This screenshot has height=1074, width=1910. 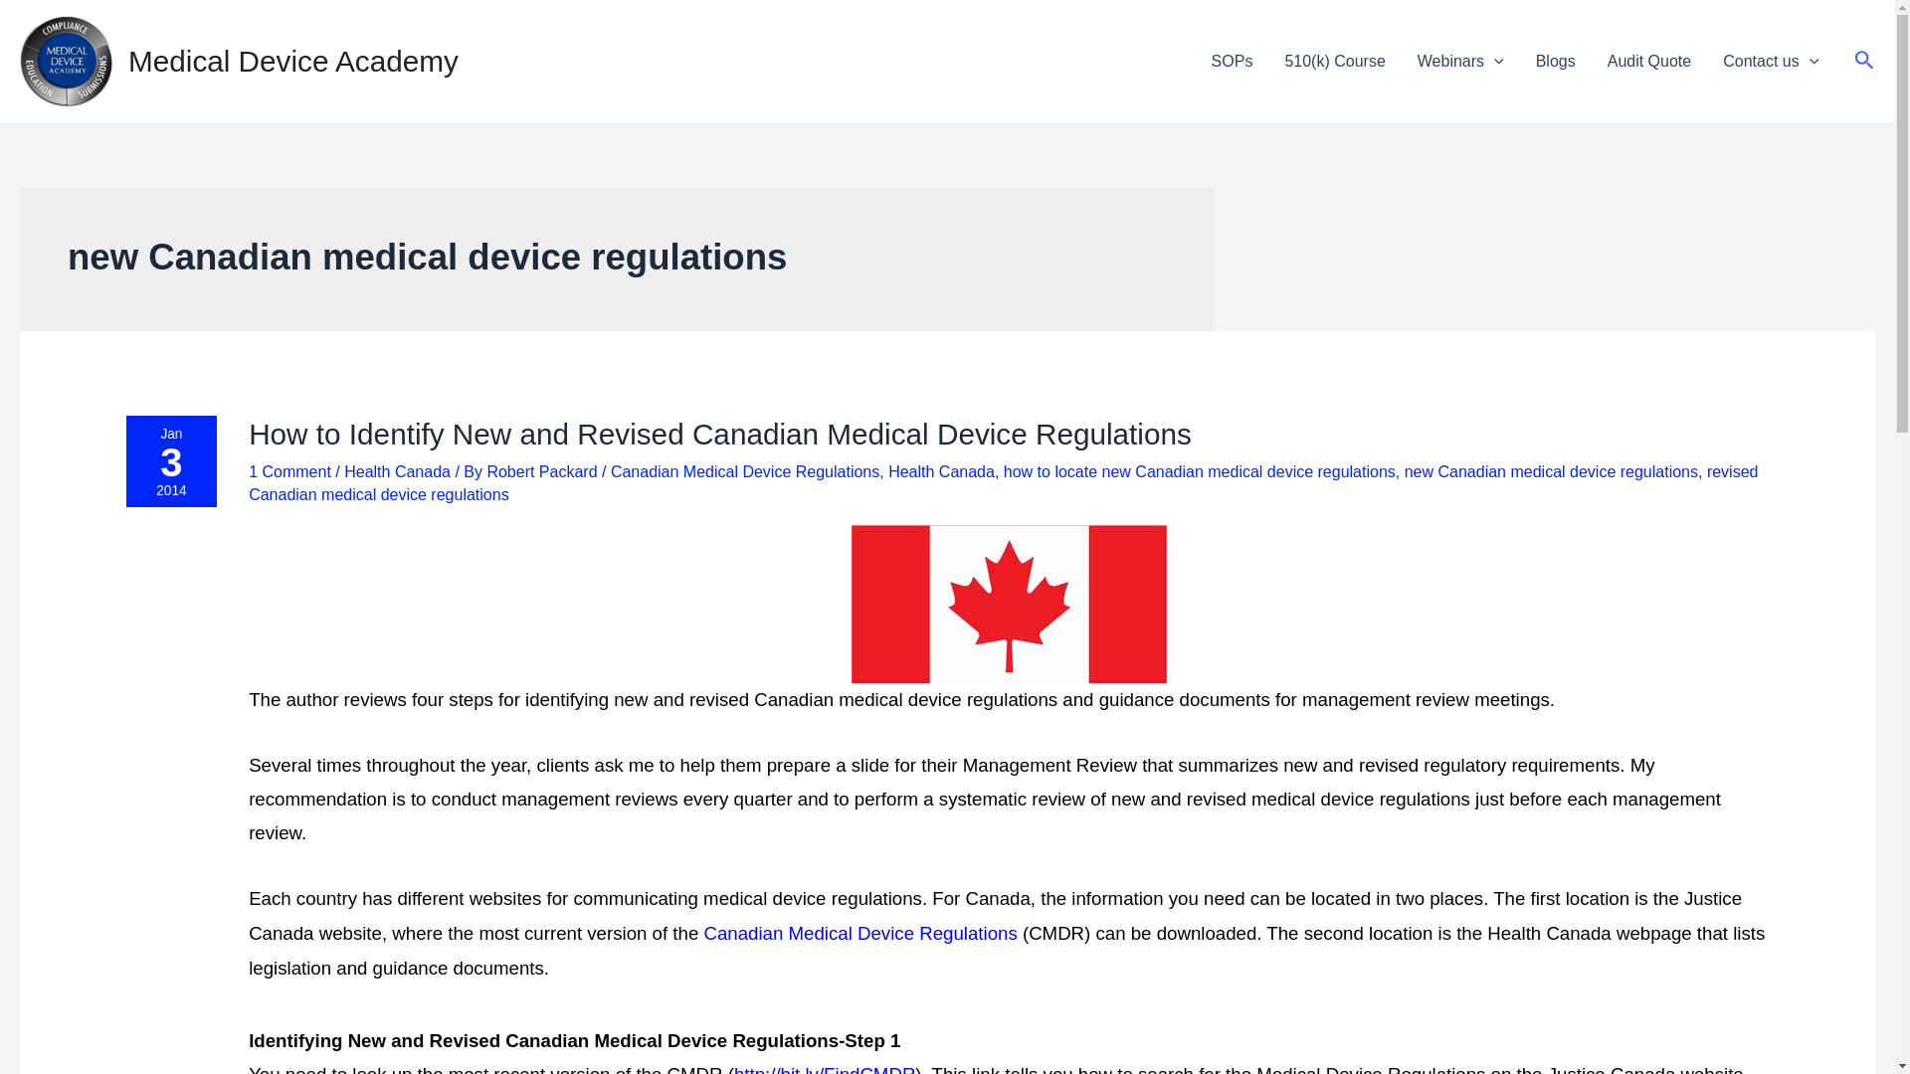 What do you see at coordinates (543, 471) in the screenshot?
I see `Search` at bounding box center [543, 471].